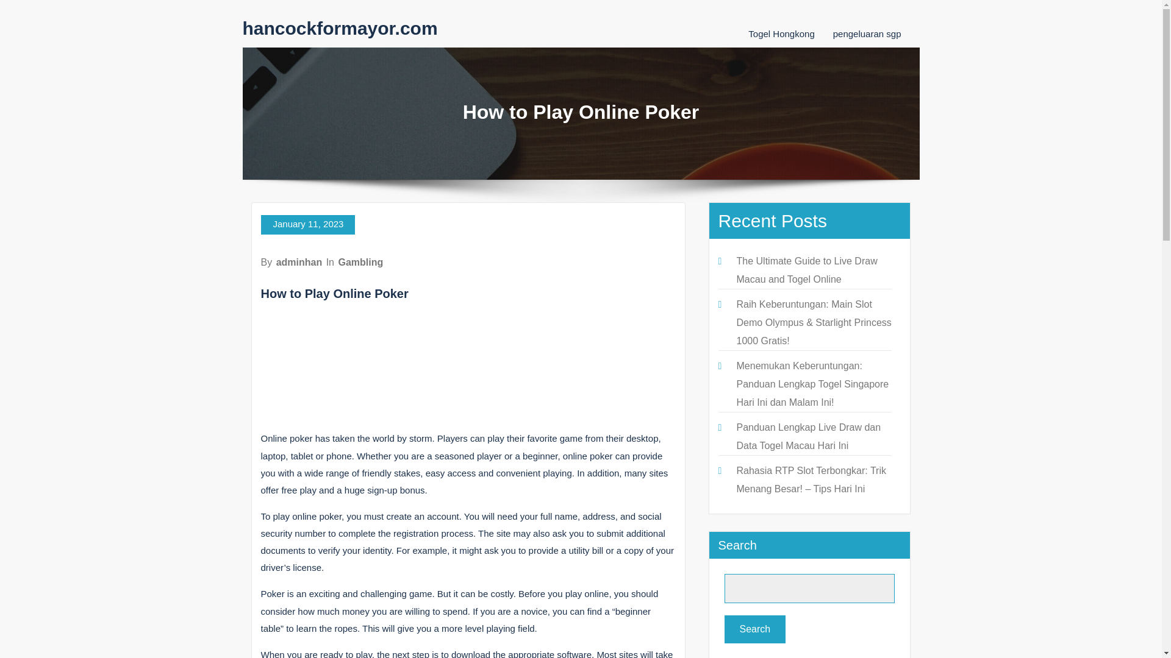 This screenshot has height=658, width=1171. I want to click on Togel Hongkong, so click(781, 34).